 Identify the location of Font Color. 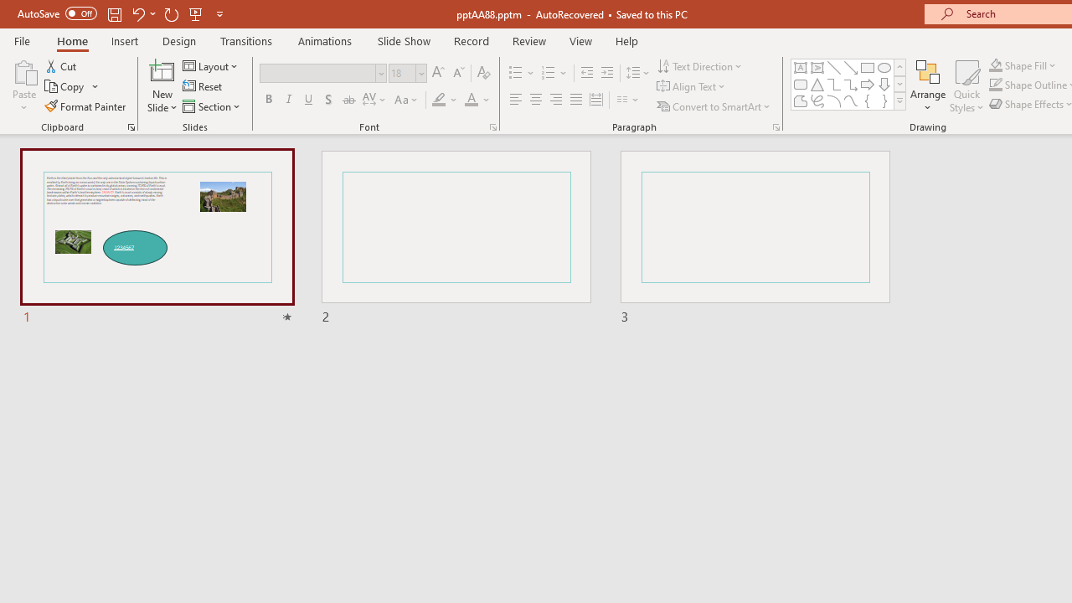
(477, 100).